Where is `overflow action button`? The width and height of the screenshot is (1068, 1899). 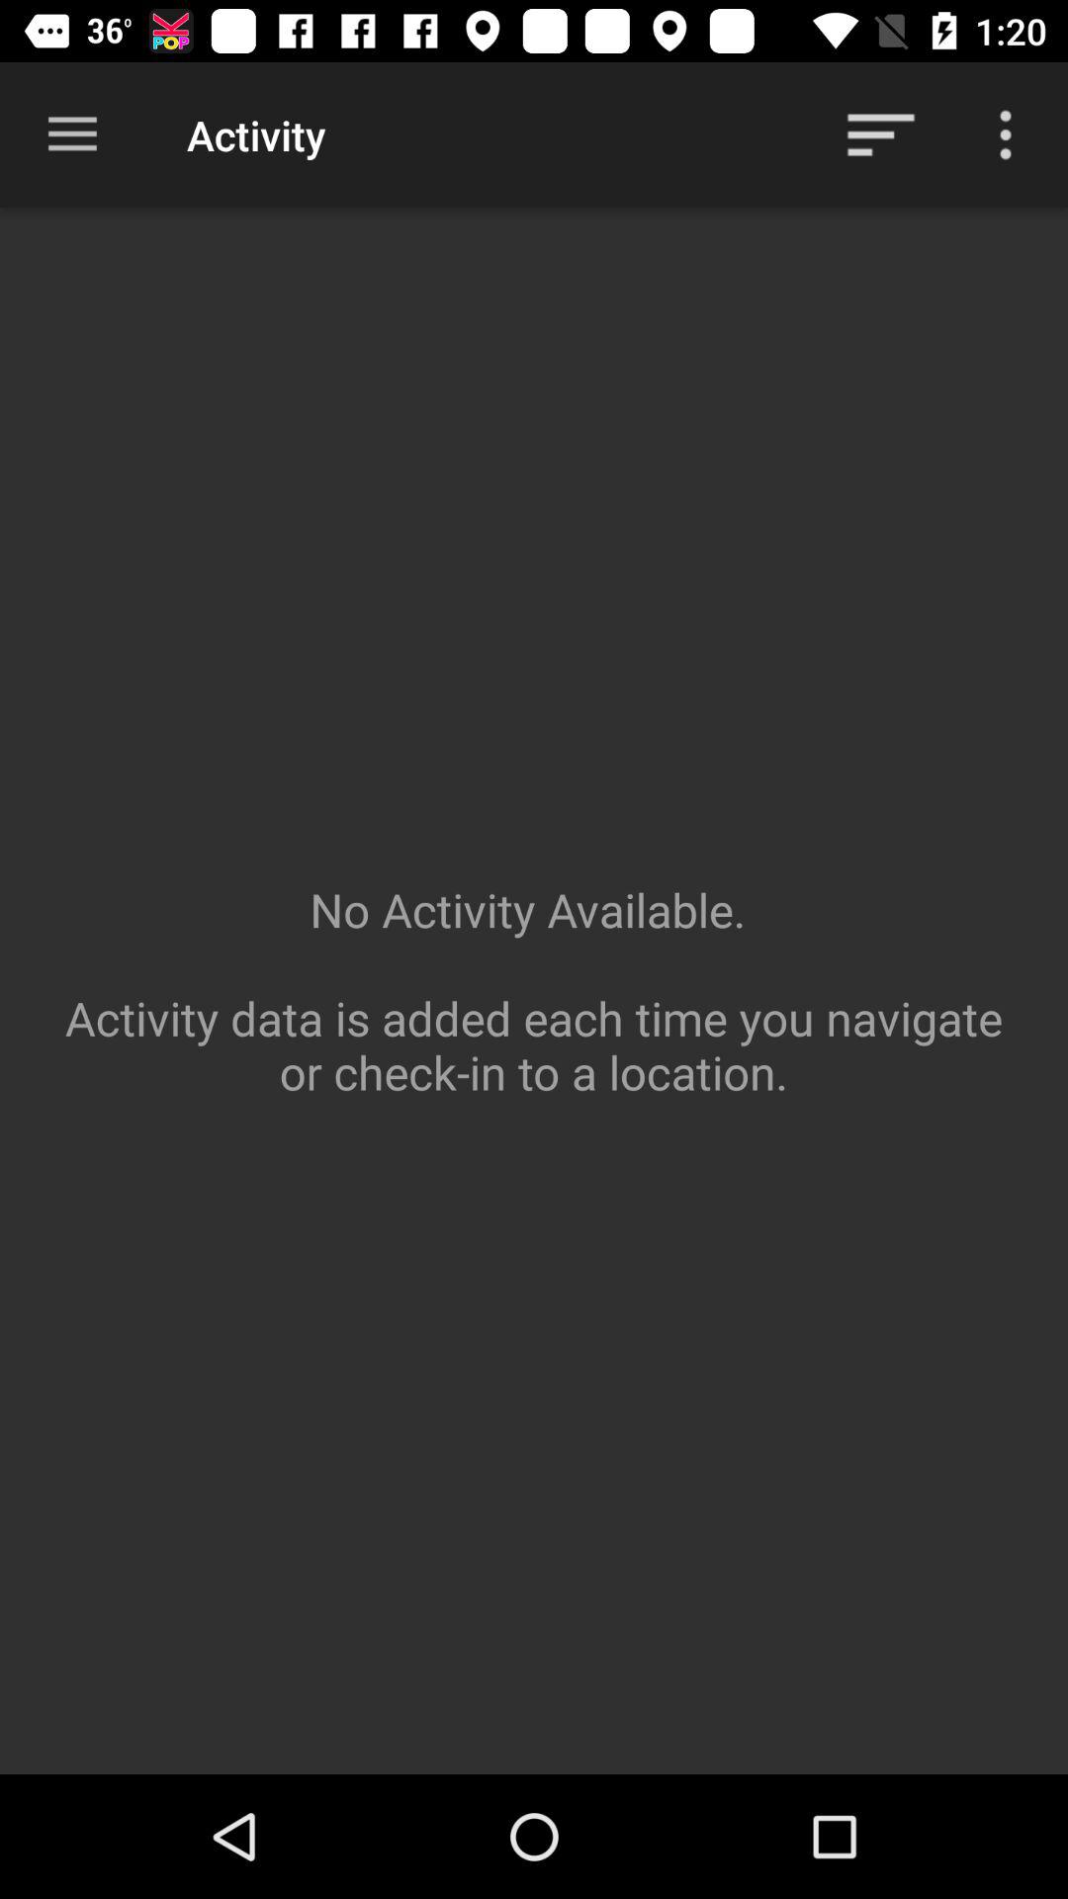 overflow action button is located at coordinates (1006, 135).